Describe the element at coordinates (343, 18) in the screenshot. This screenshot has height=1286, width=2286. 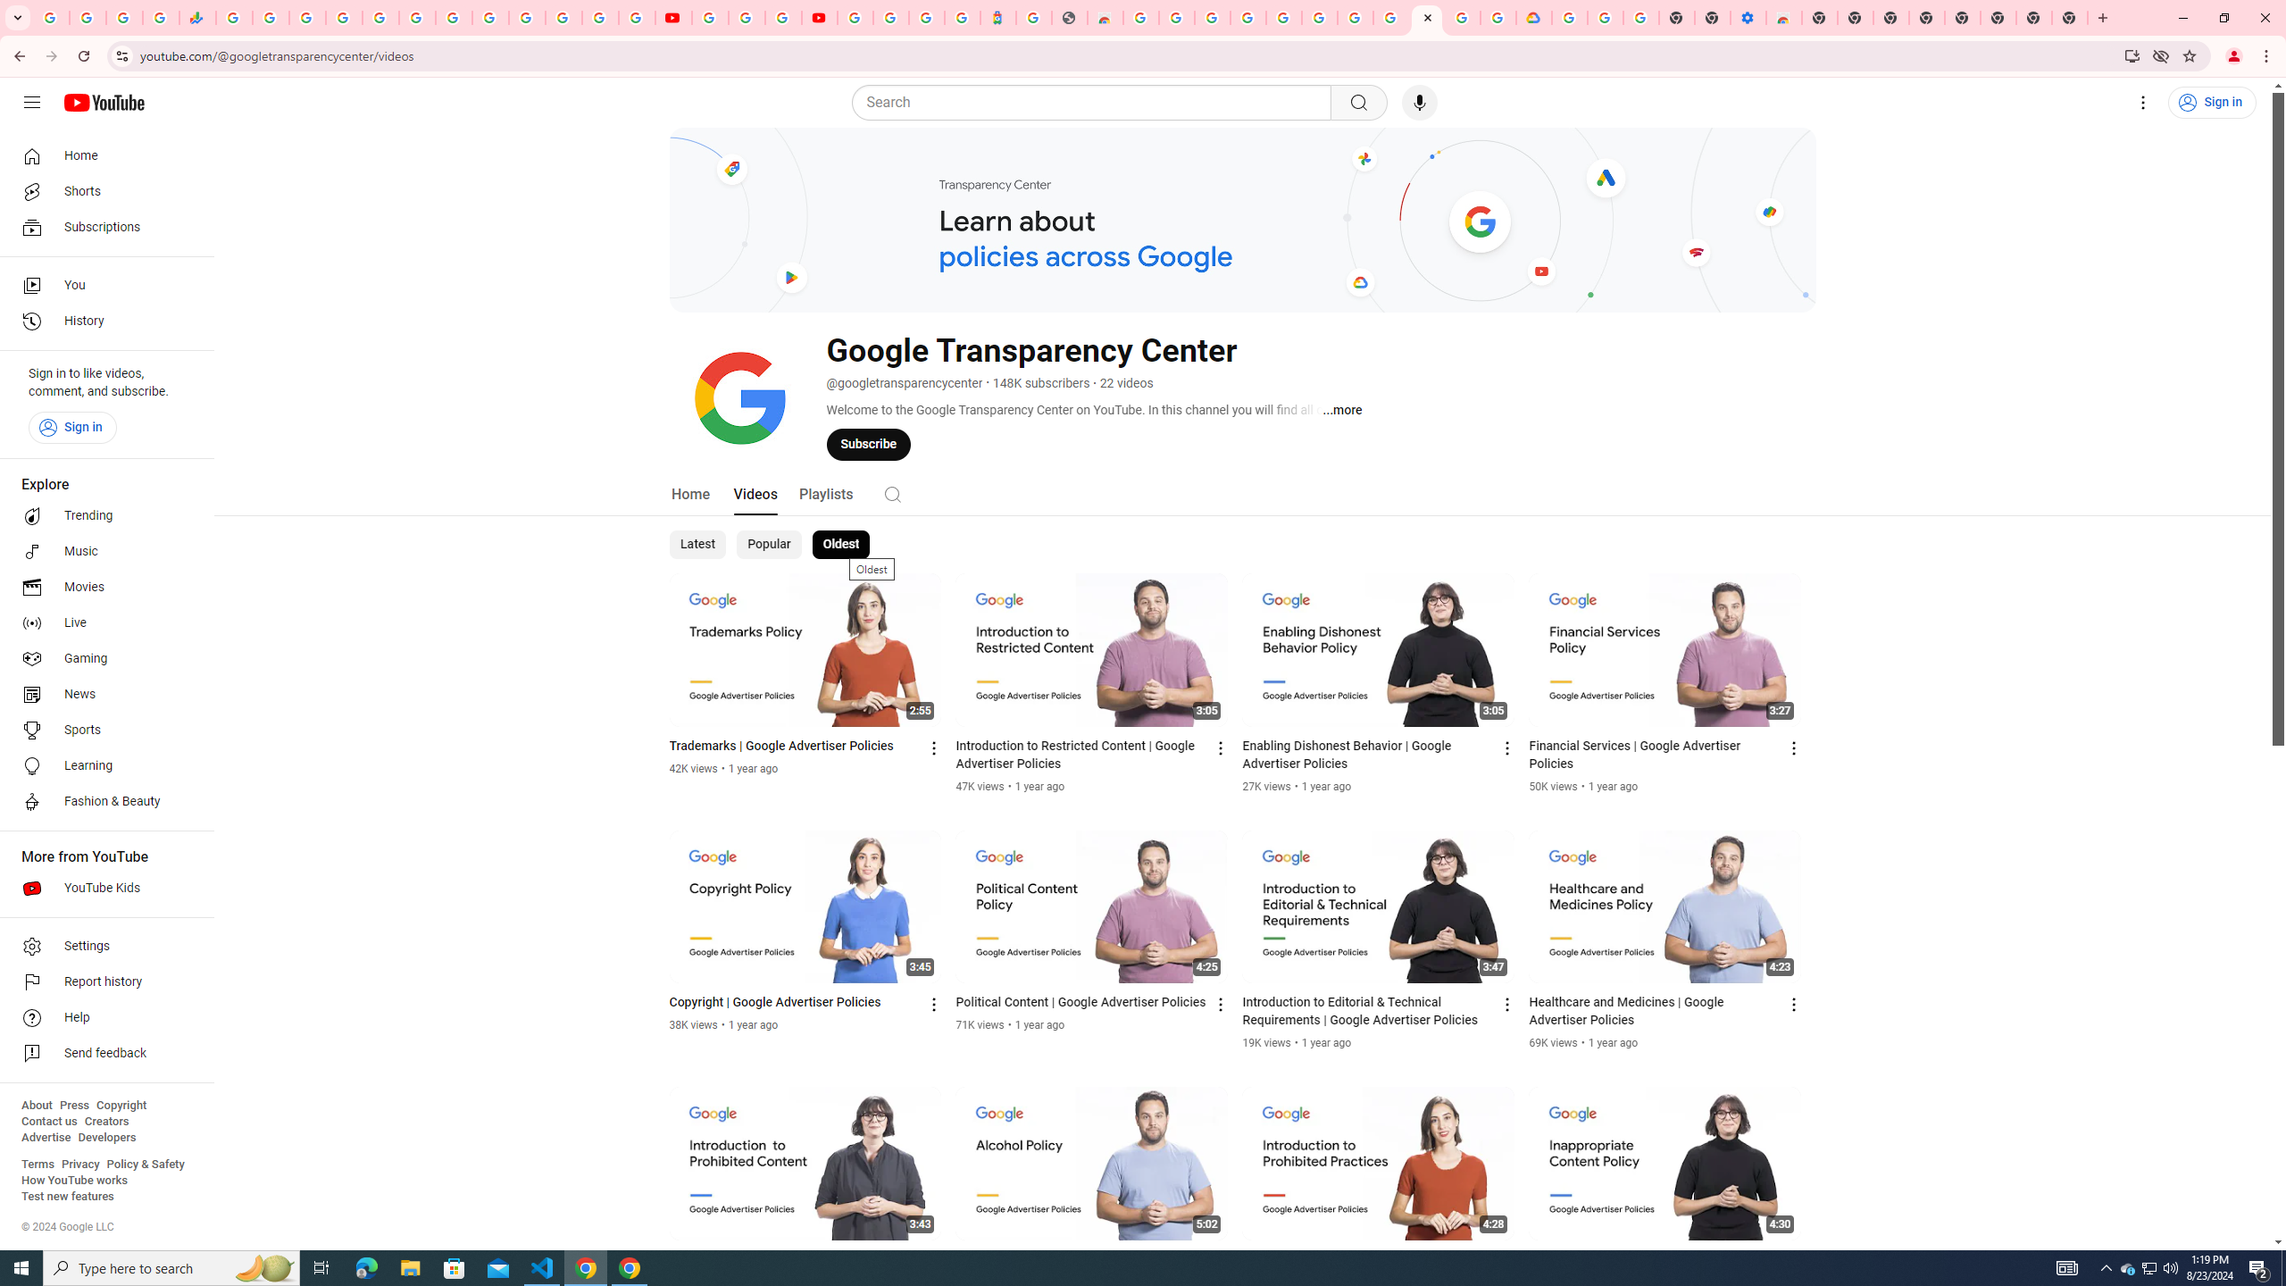
I see `Sign in - Google Accounts` at that location.